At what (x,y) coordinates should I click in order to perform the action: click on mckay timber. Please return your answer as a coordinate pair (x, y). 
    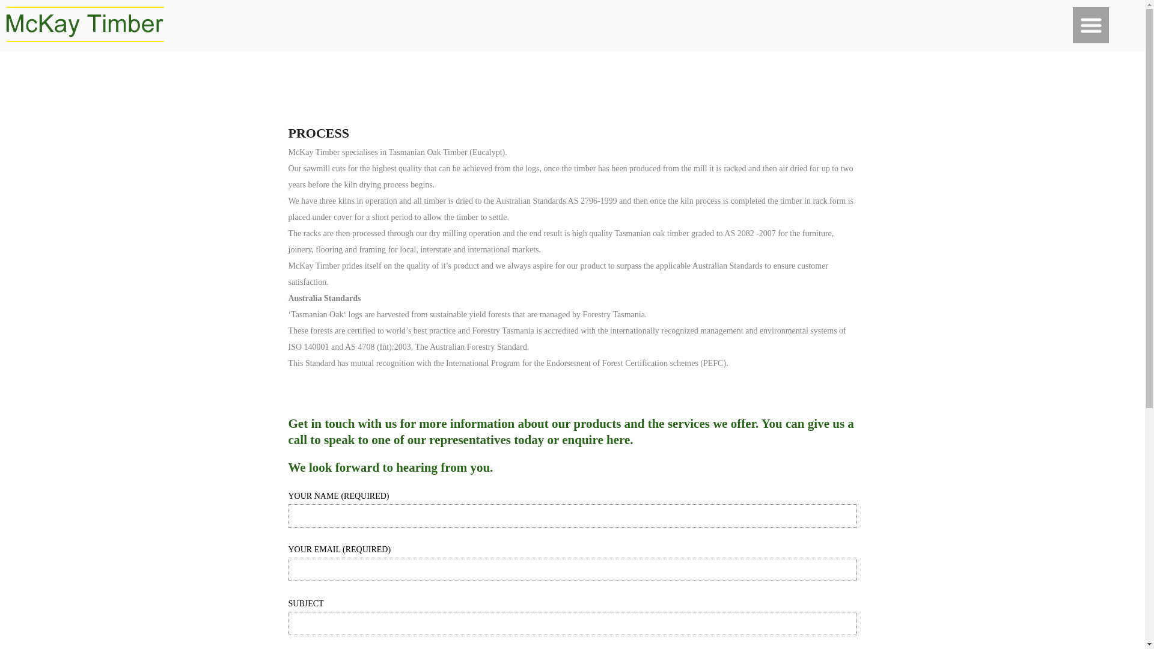
    Looking at the image, I should click on (85, 24).